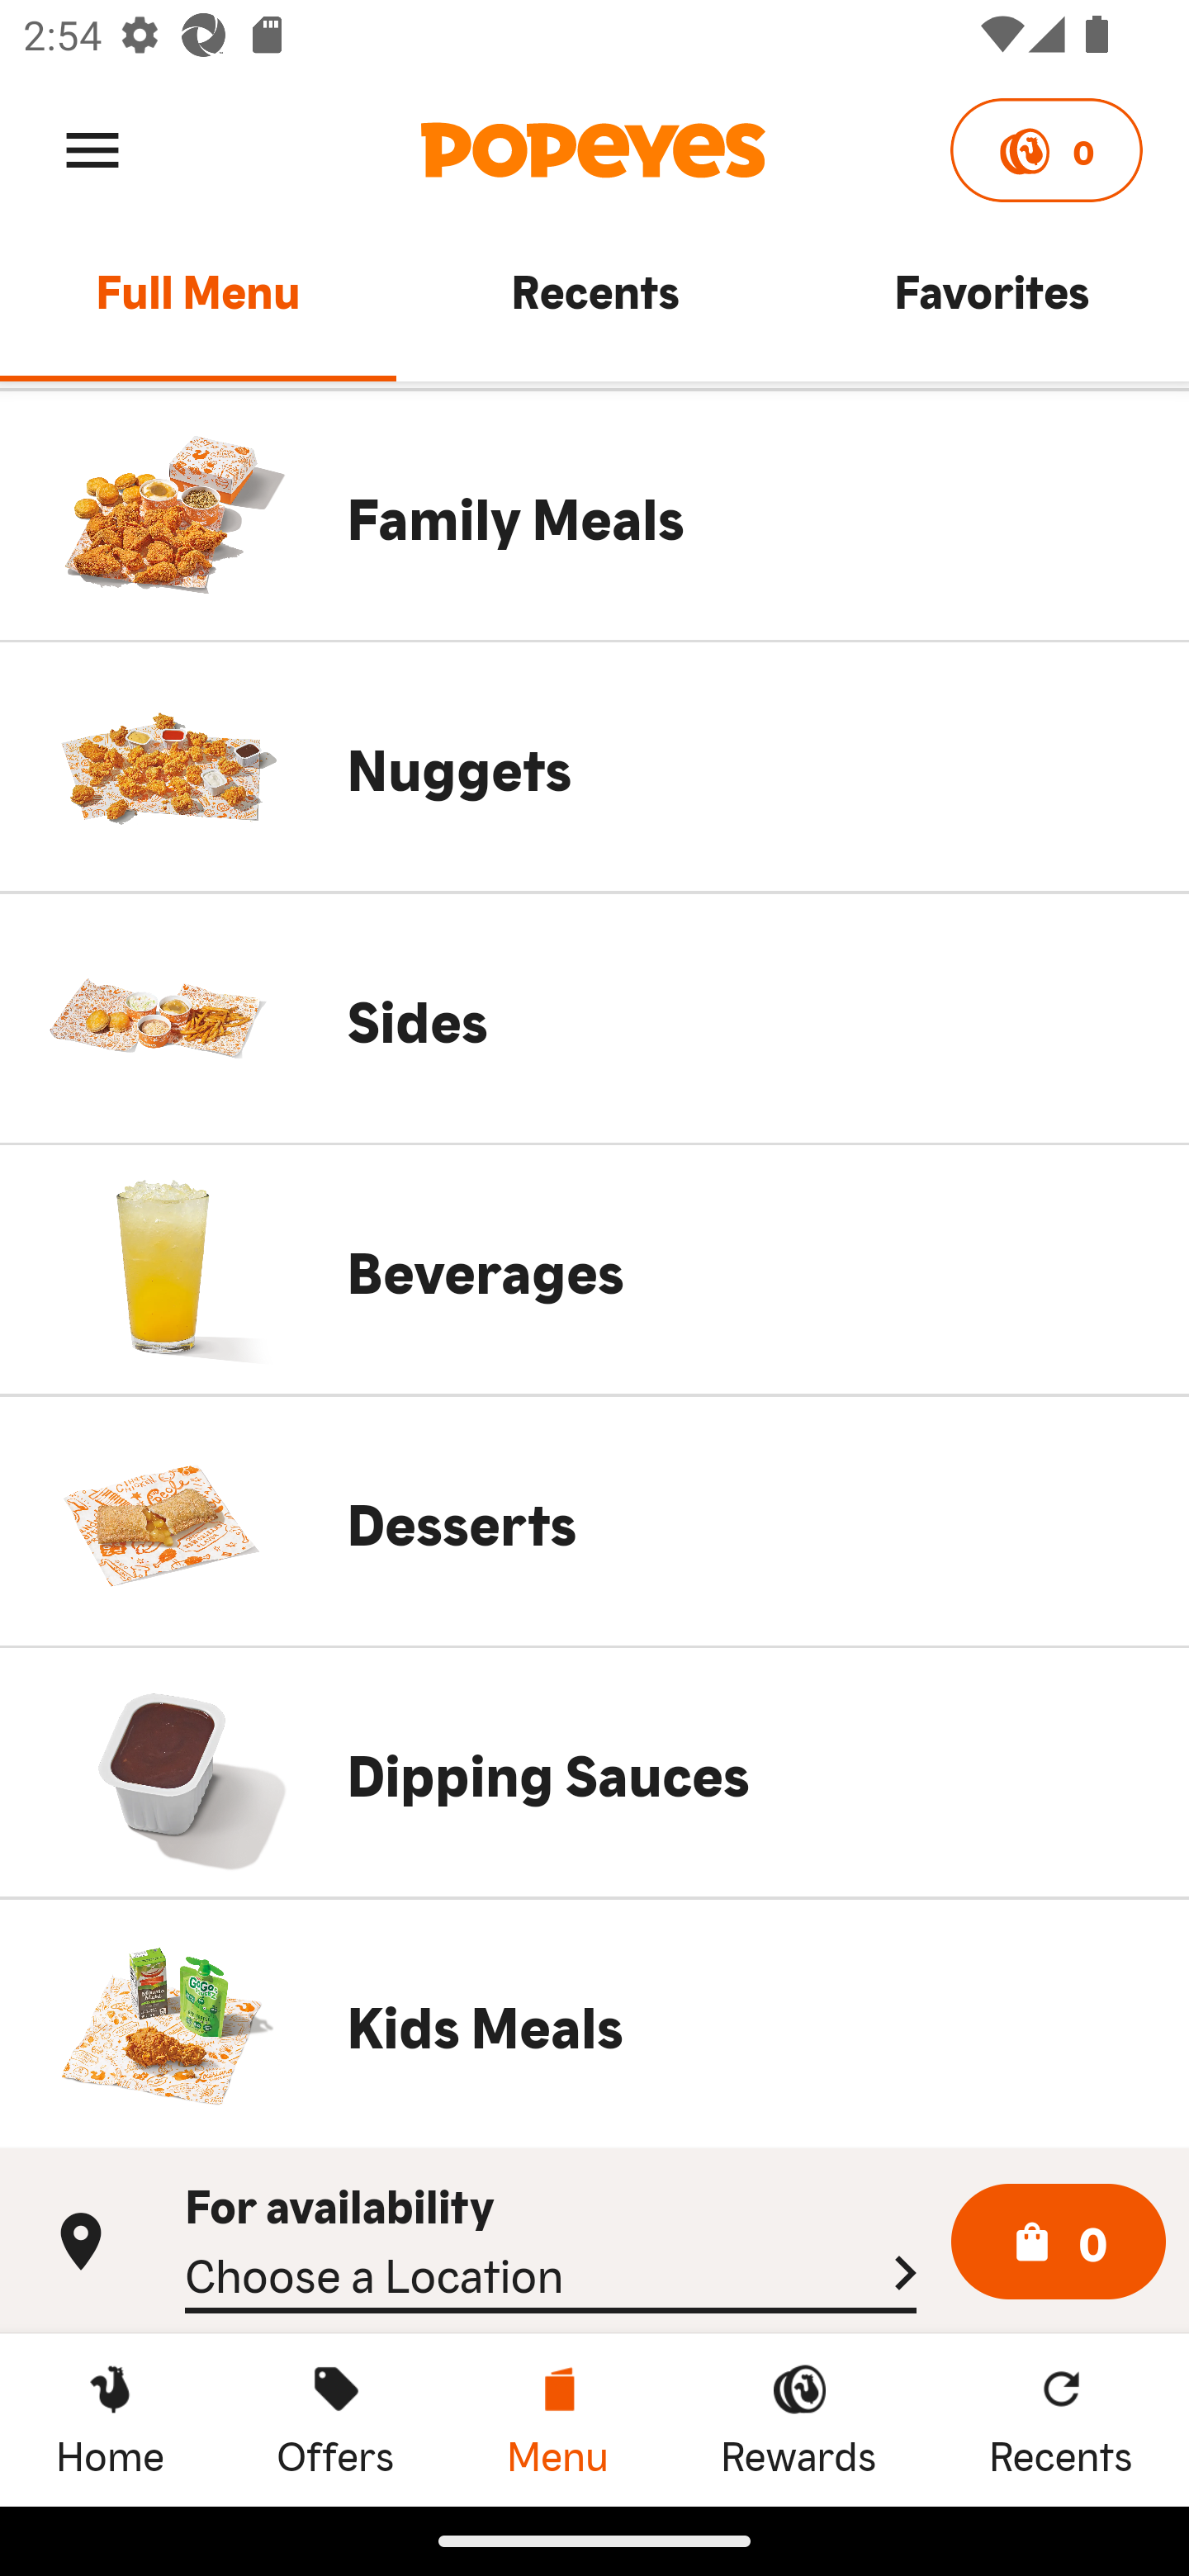 This screenshot has width=1189, height=2576. Describe the element at coordinates (335, 2419) in the screenshot. I see `Offers Offers Offers` at that location.